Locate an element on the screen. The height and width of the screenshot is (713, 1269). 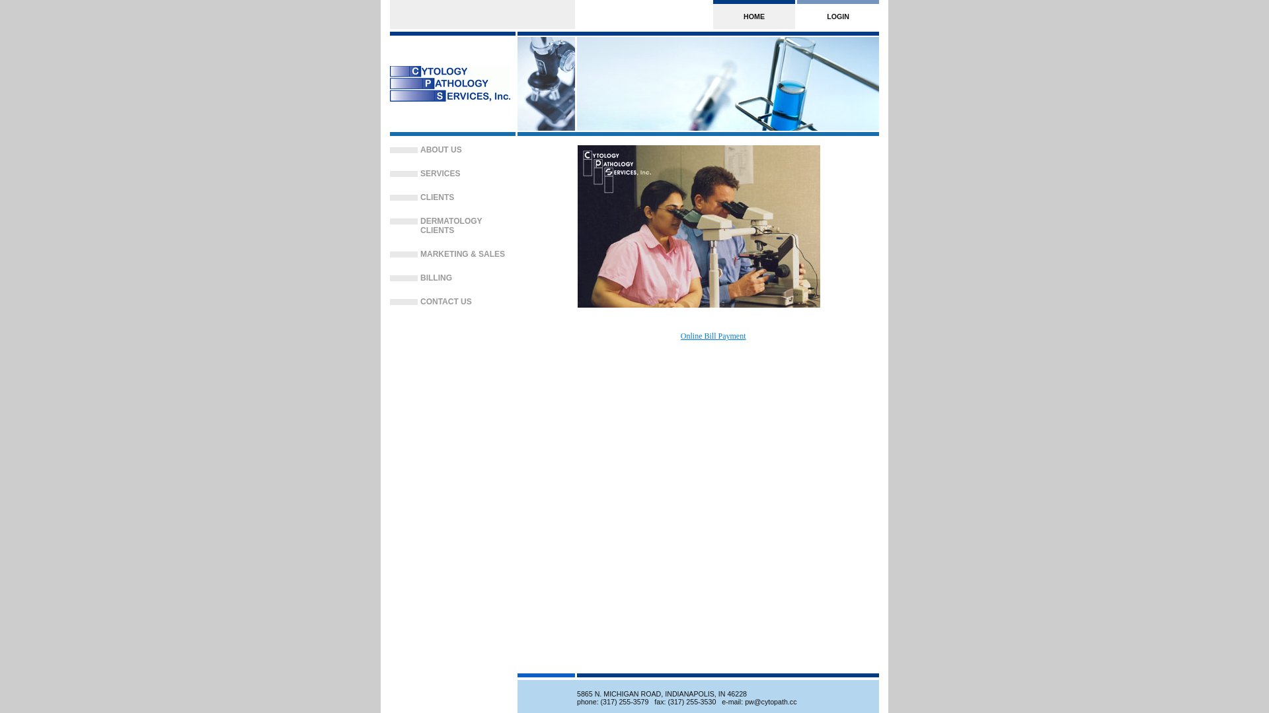
LOGIN is located at coordinates (838, 15).